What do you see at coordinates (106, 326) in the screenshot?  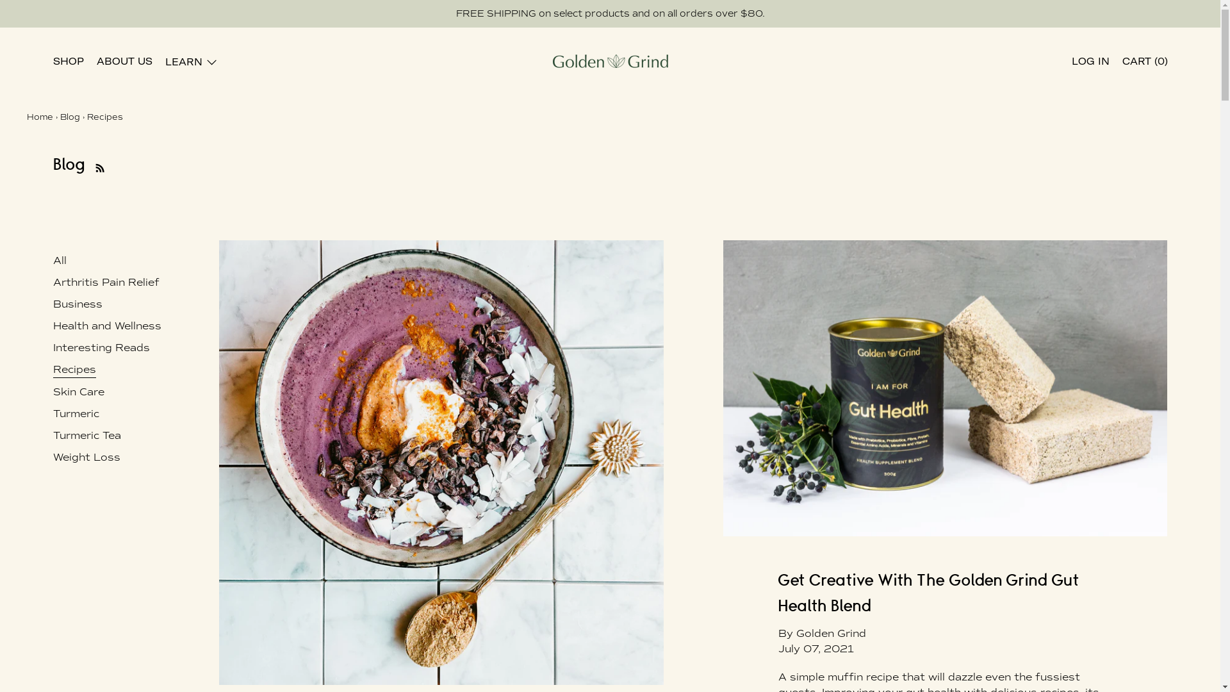 I see `Health and Wellness` at bounding box center [106, 326].